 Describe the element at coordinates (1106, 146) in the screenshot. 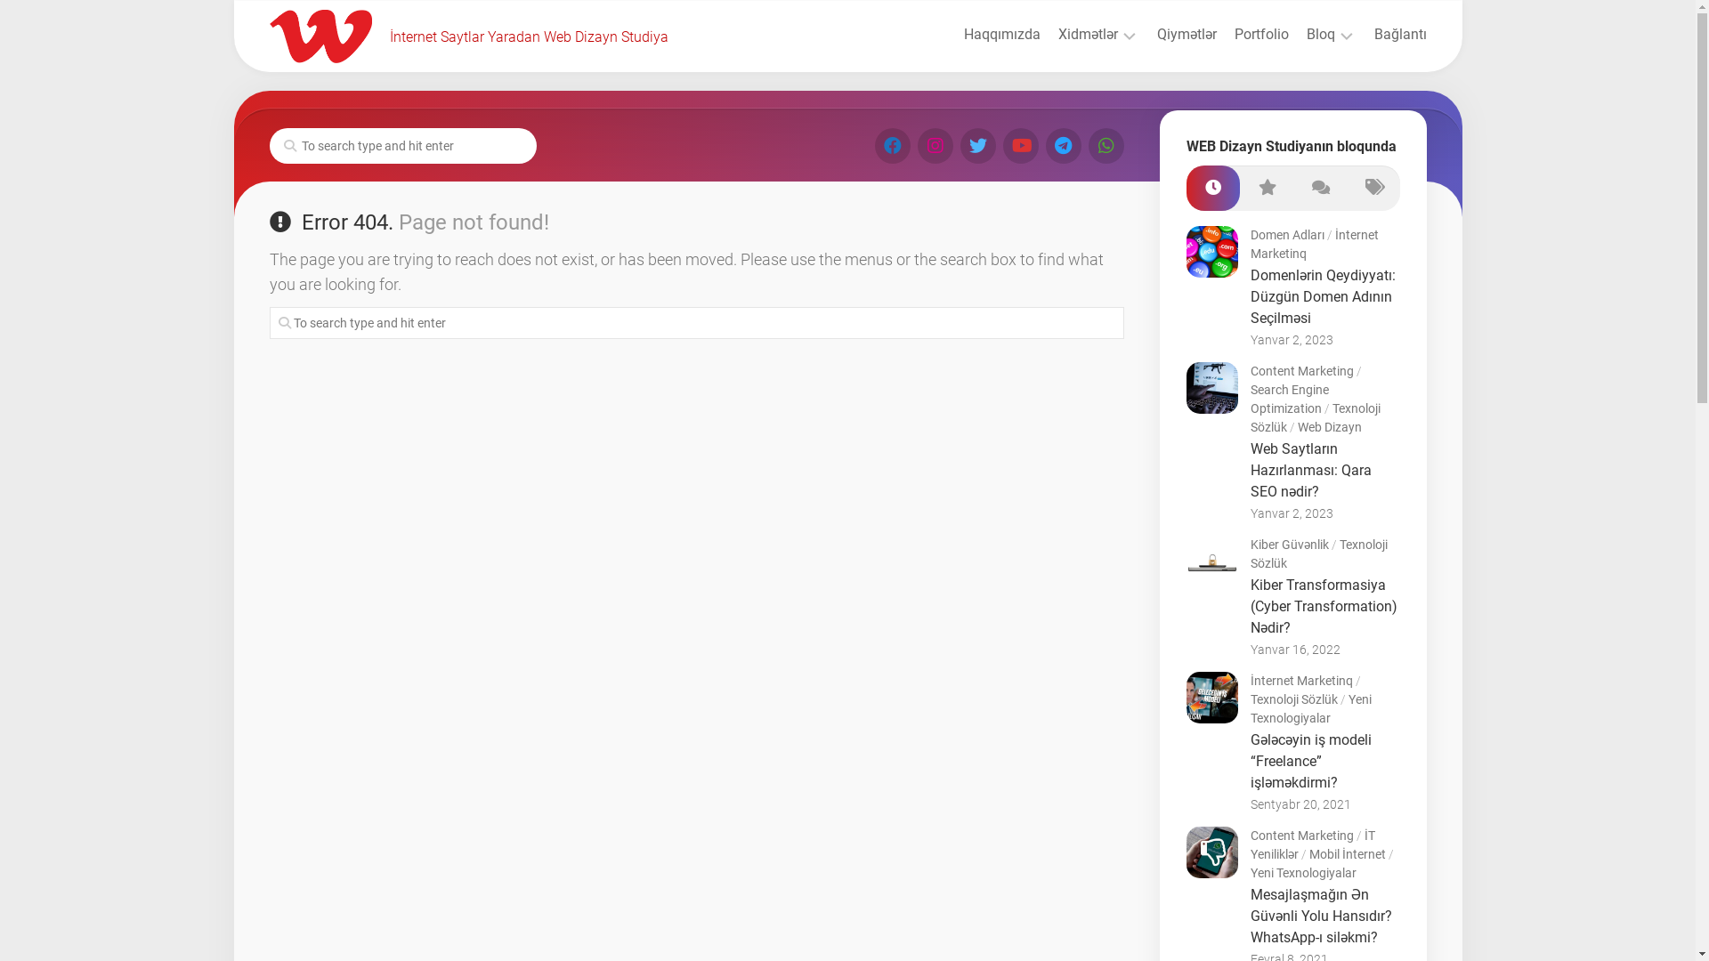

I see `WhatsApp` at that location.